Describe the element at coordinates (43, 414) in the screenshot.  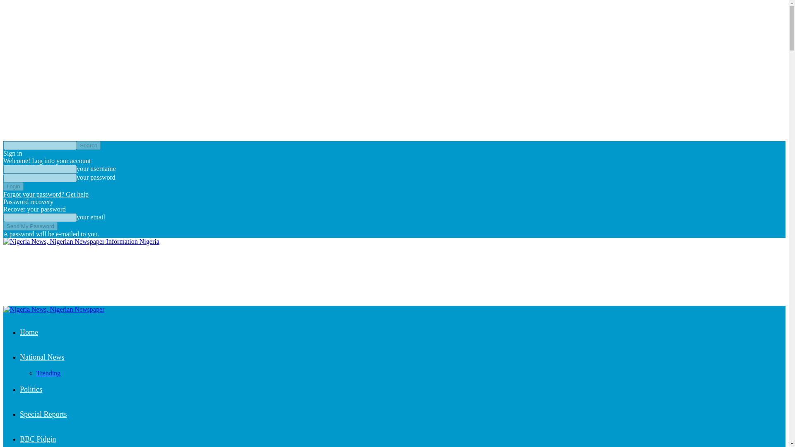
I see `Special Reports` at that location.